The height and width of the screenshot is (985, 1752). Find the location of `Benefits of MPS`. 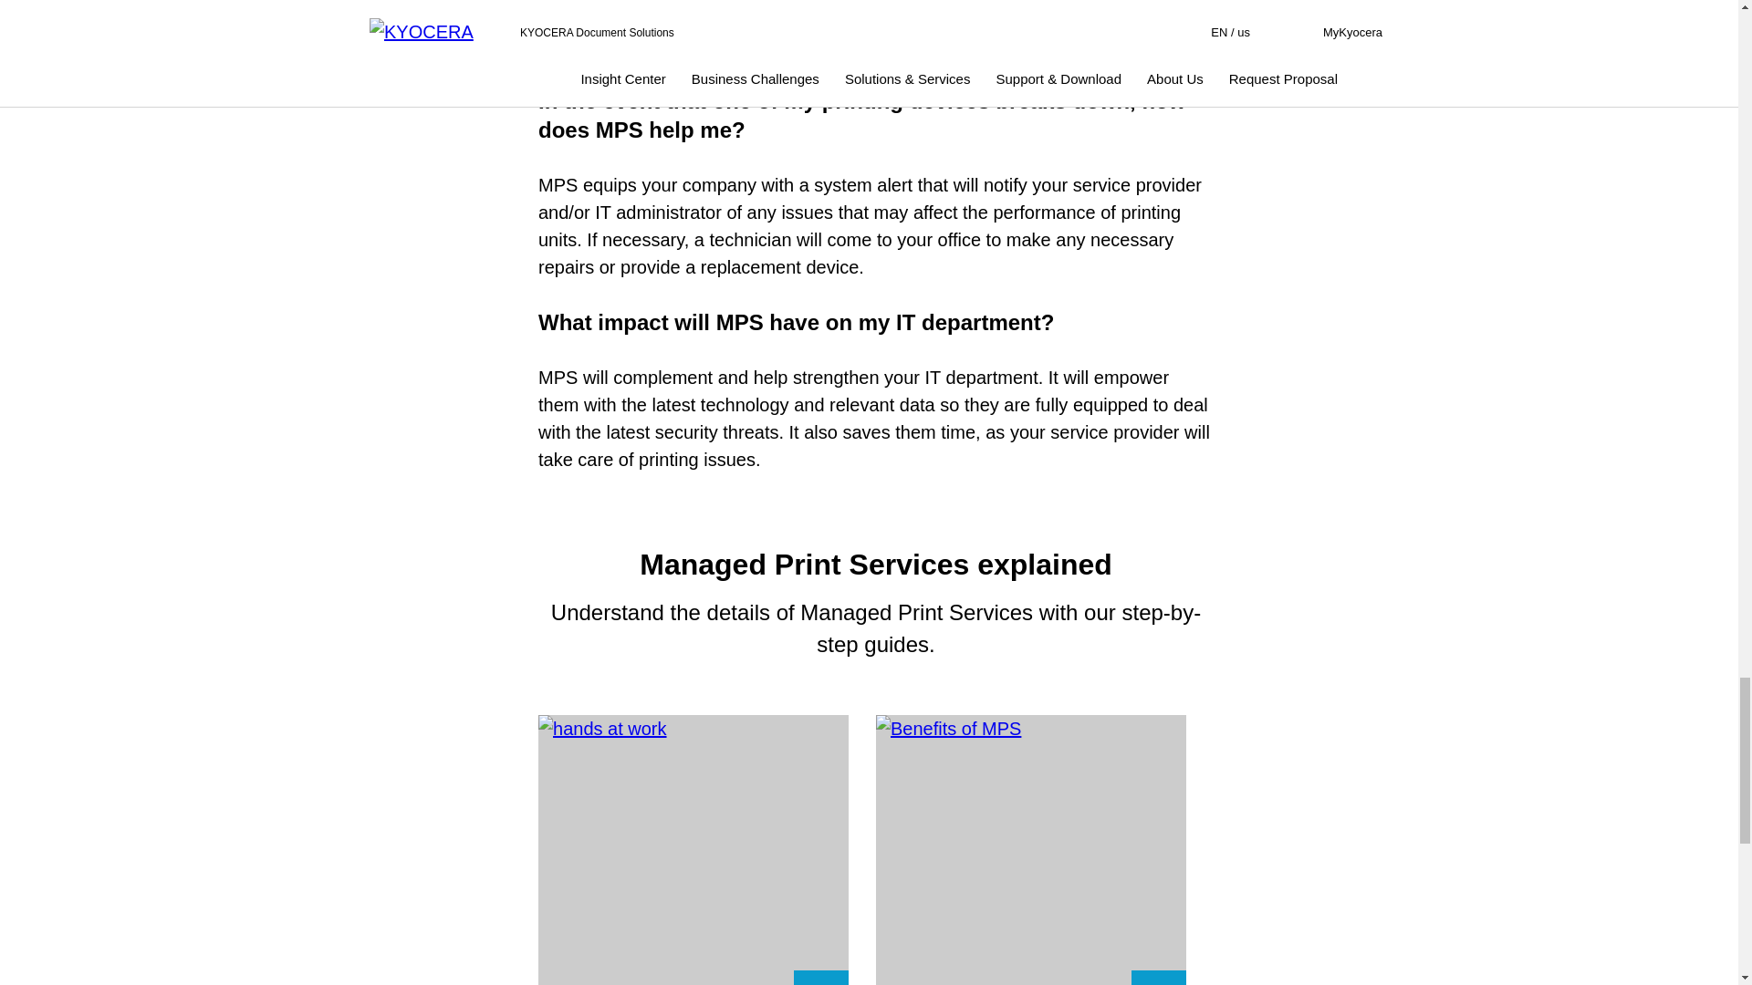

Benefits of MPS is located at coordinates (1031, 850).